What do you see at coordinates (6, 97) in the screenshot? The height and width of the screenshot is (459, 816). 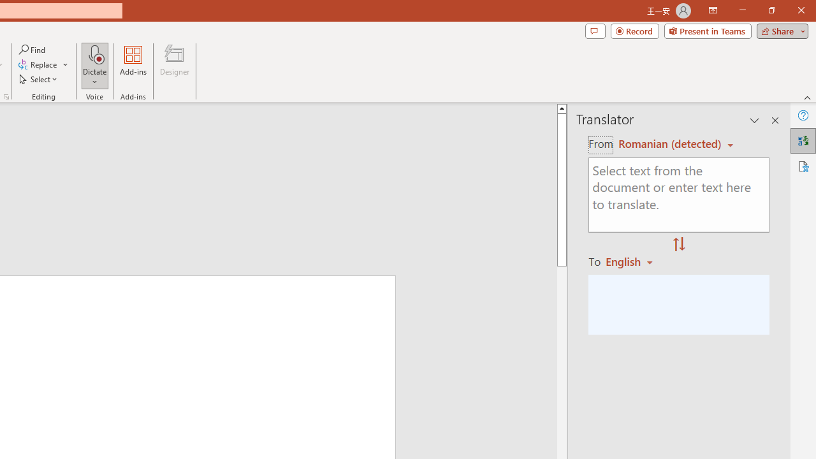 I see `Format Object...` at bounding box center [6, 97].